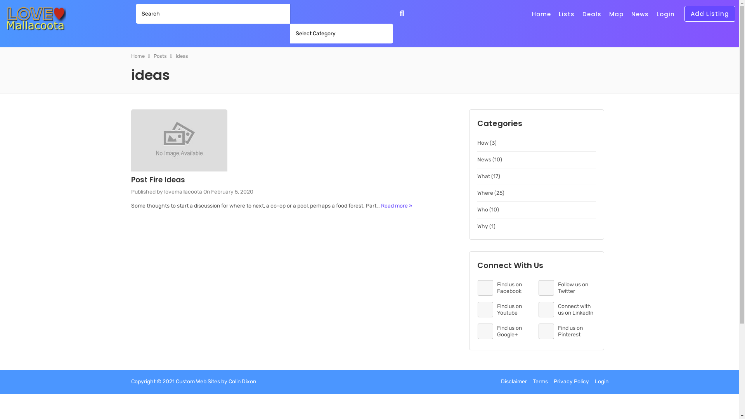 The height and width of the screenshot is (419, 745). I want to click on lovemallacoota, so click(183, 192).